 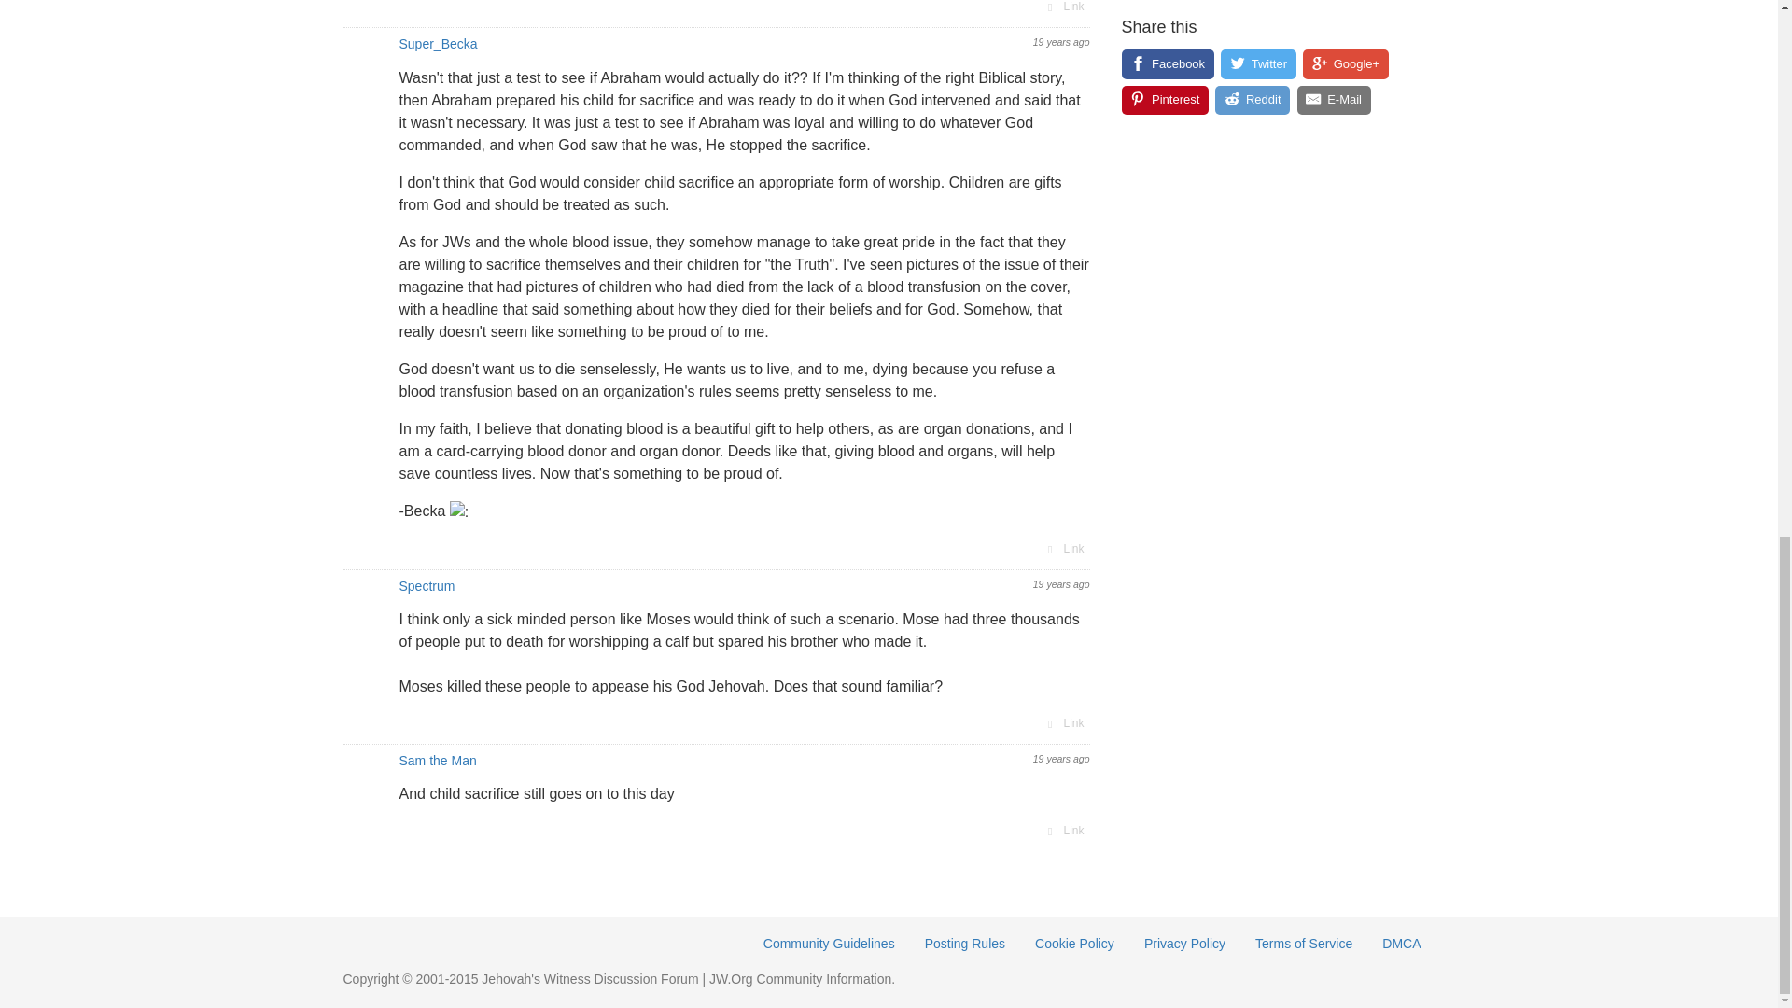 What do you see at coordinates (1185, 945) in the screenshot?
I see `Privacy Policy` at bounding box center [1185, 945].